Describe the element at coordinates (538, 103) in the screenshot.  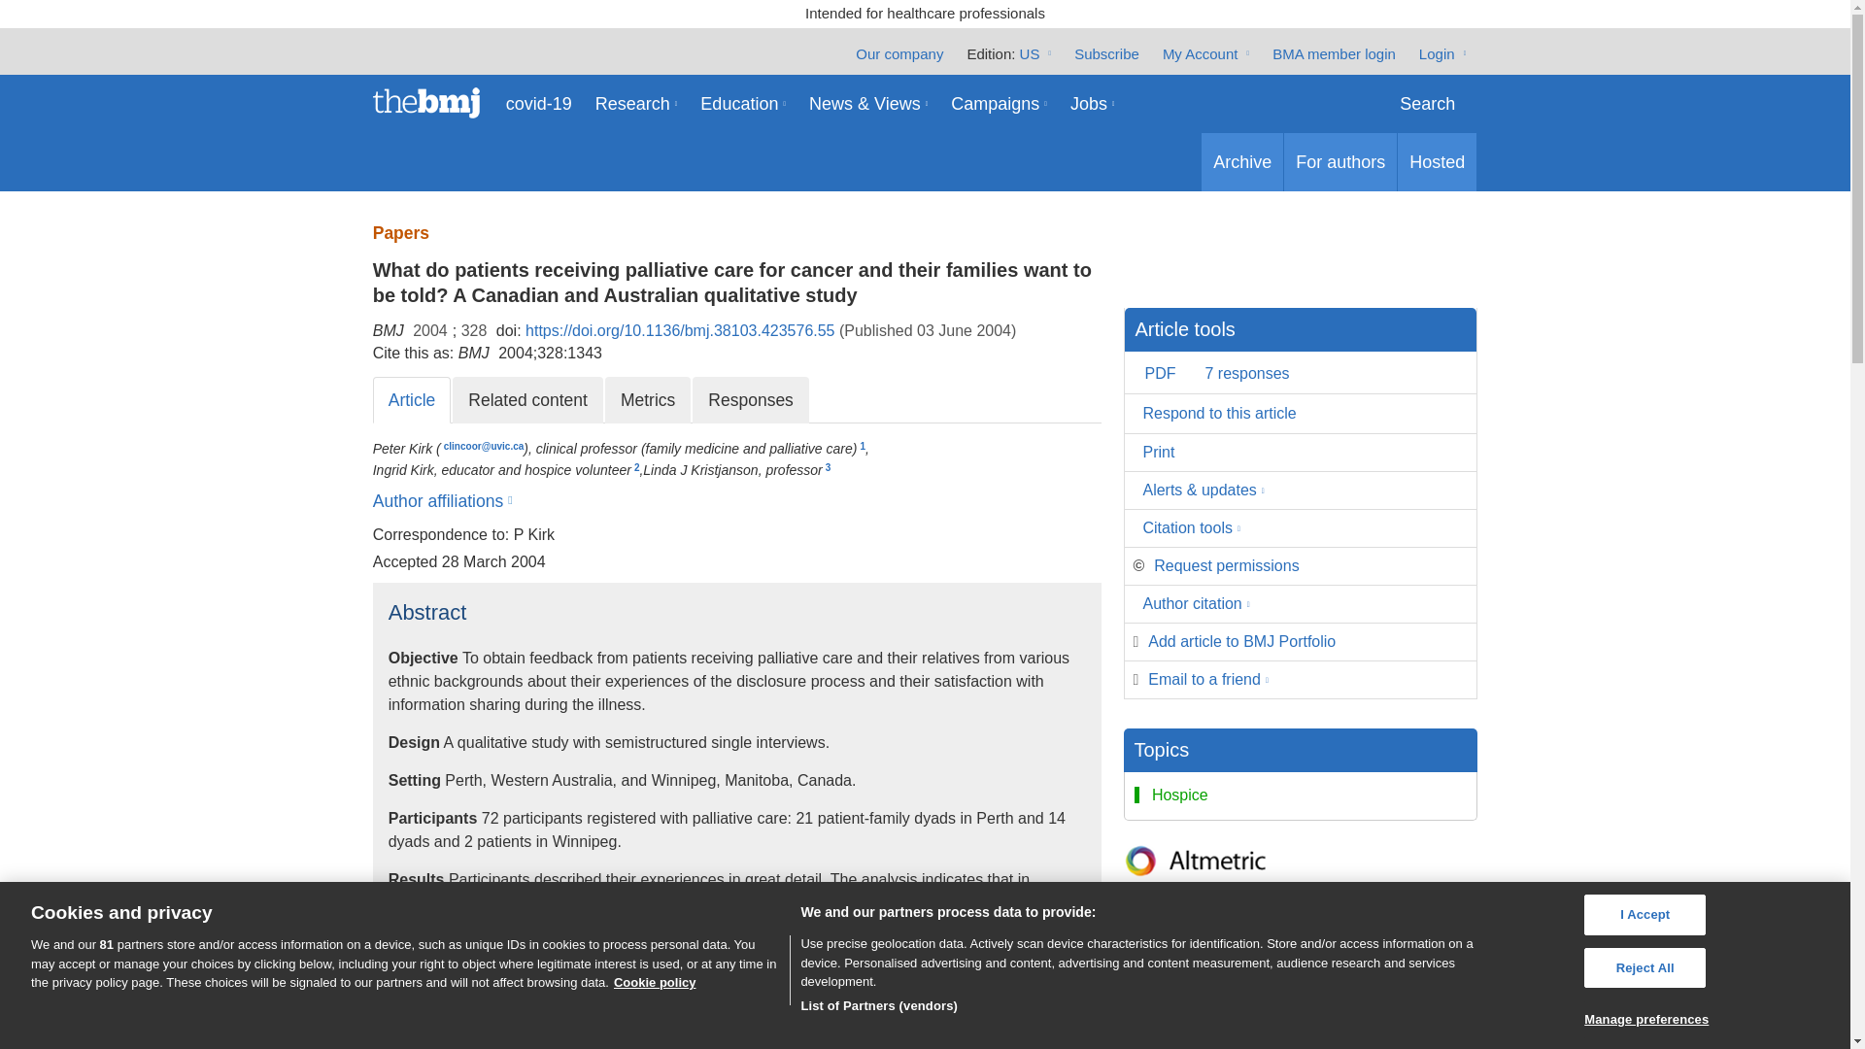
I see `covid-19` at that location.